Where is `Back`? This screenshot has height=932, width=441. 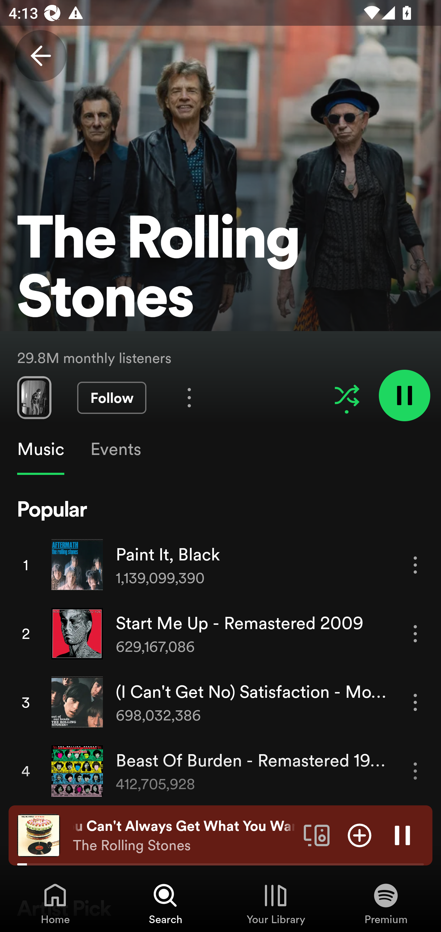 Back is located at coordinates (40, 56).